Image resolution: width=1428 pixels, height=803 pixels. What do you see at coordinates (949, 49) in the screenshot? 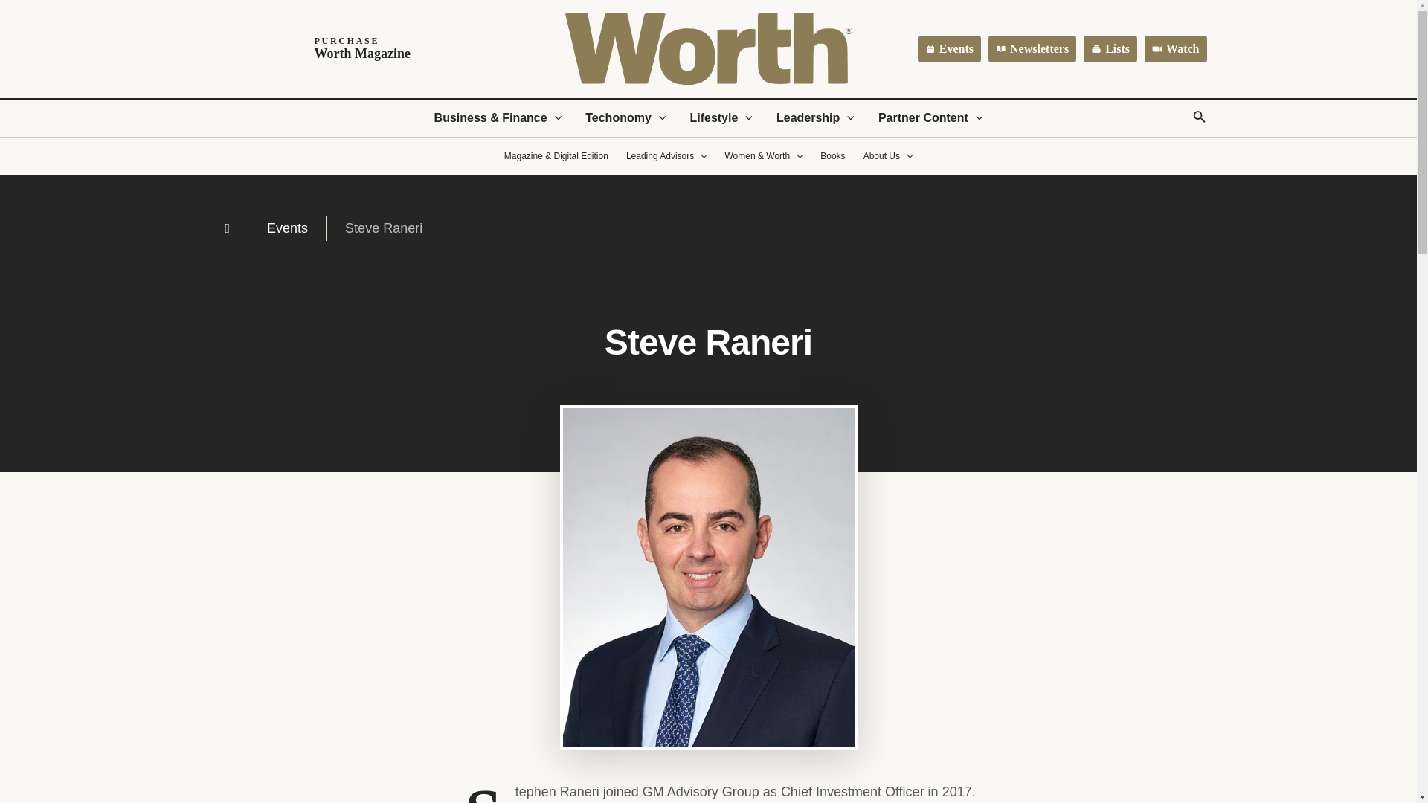
I see `Newsletters` at bounding box center [949, 49].